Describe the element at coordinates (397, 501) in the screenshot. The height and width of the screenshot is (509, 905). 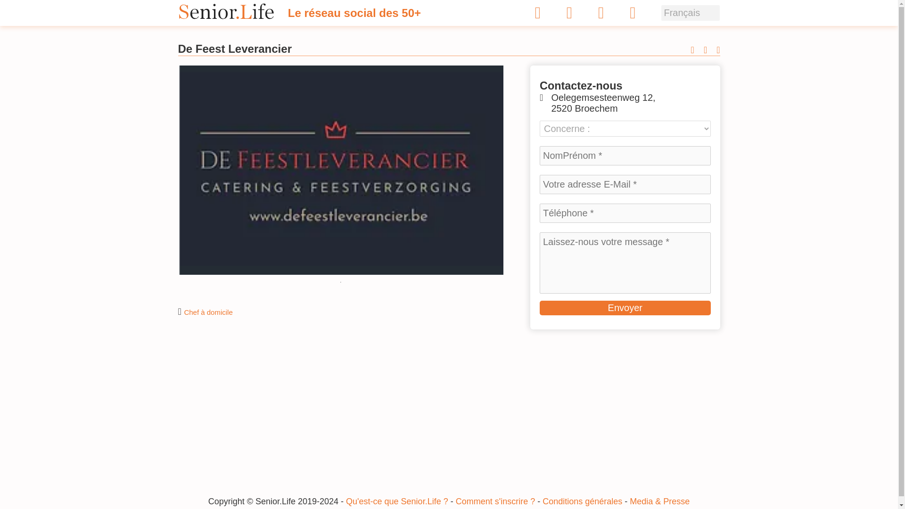
I see `Qu'est-ce que Senior.Life ?` at that location.